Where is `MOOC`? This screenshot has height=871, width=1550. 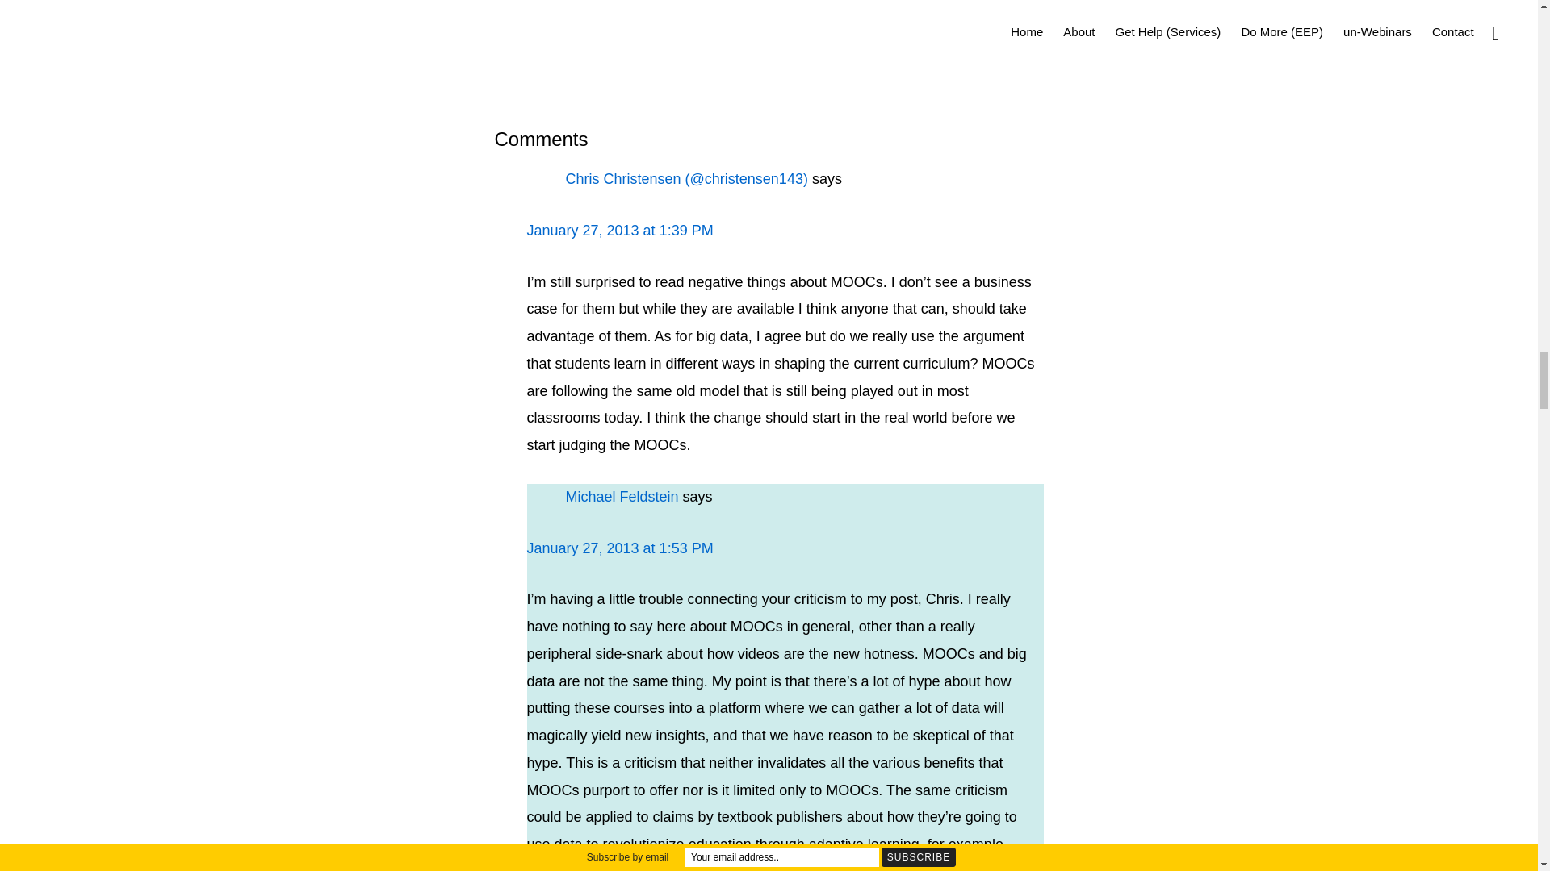 MOOC is located at coordinates (641, 34).